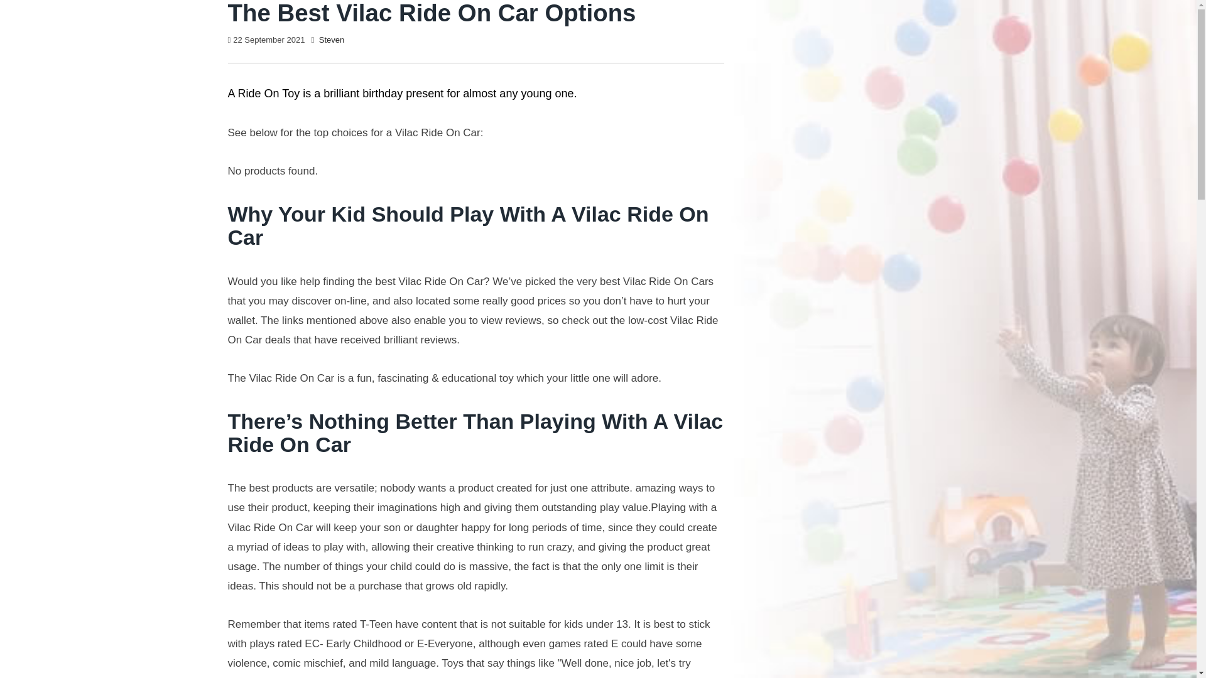 This screenshot has height=678, width=1206. I want to click on Steven, so click(332, 40).